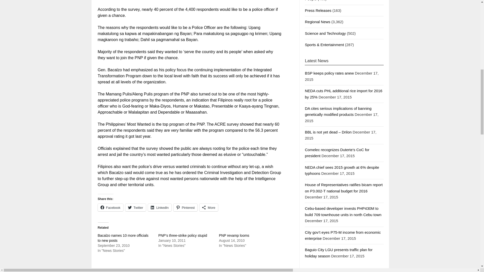 The width and height of the screenshot is (484, 272). Describe the element at coordinates (325, 33) in the screenshot. I see `Science and Technology` at that location.